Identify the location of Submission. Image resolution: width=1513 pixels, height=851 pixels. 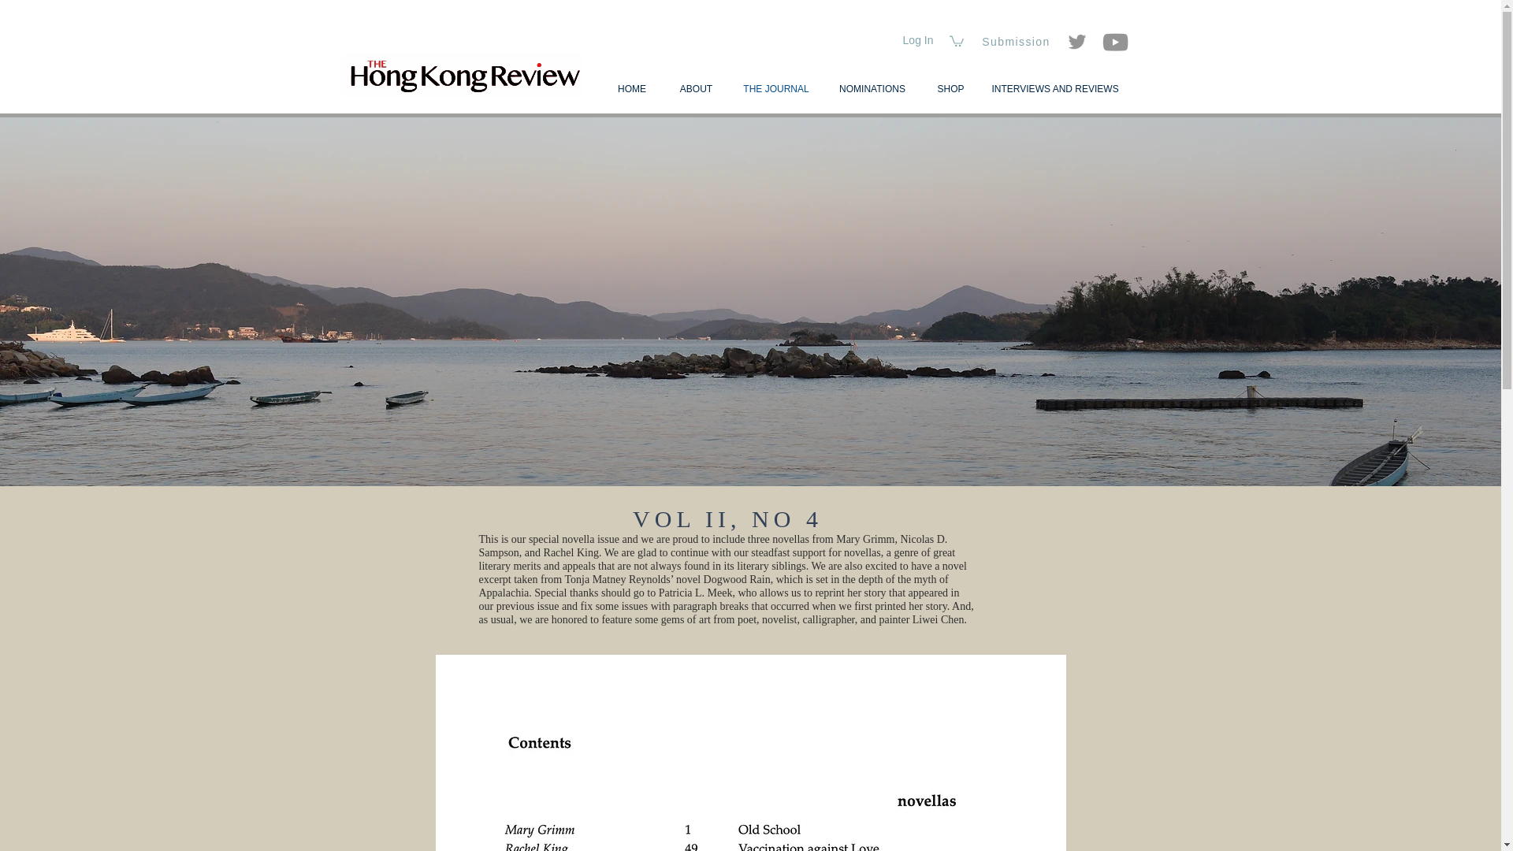
(1018, 42).